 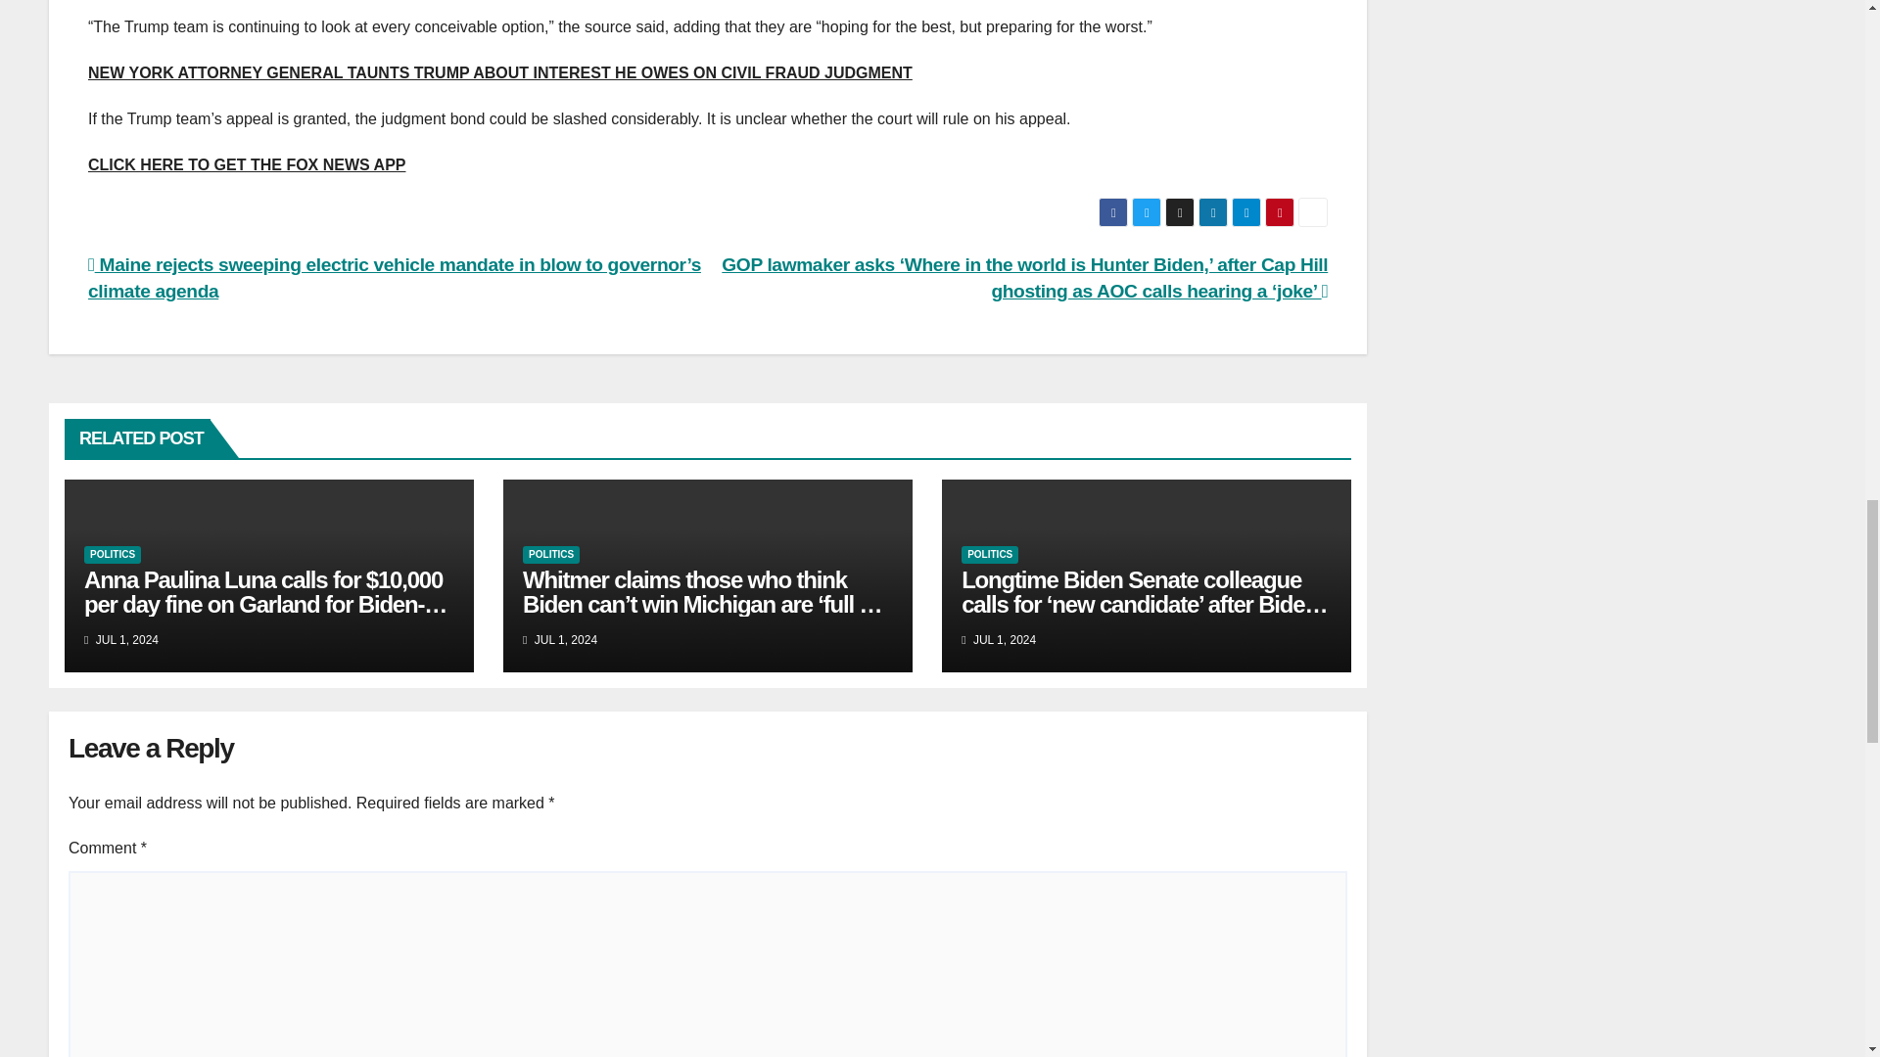 I want to click on POLITICS, so click(x=113, y=554).